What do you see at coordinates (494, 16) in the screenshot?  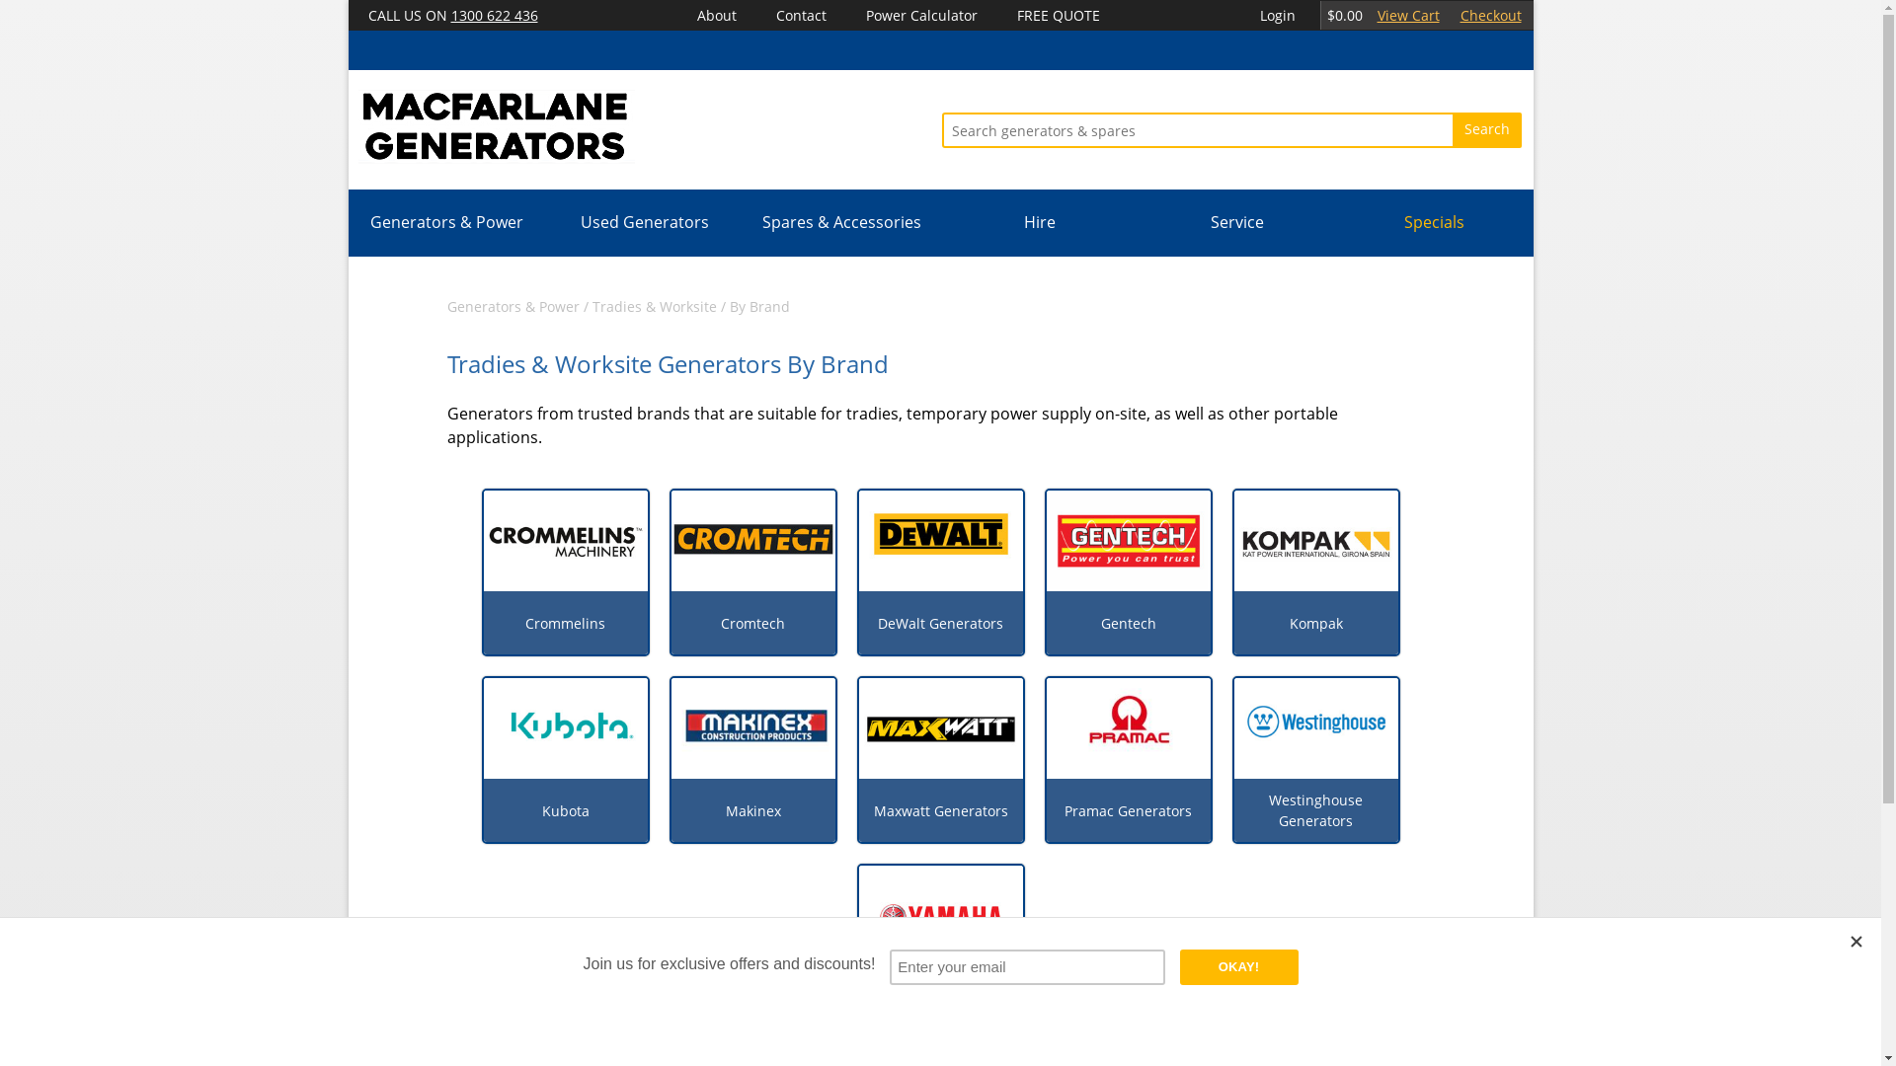 I see `1300 622 436` at bounding box center [494, 16].